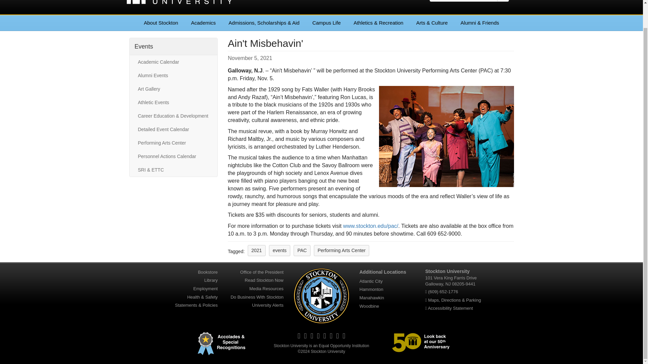 The image size is (648, 364). What do you see at coordinates (326, 23) in the screenshot?
I see `Campus Life` at bounding box center [326, 23].